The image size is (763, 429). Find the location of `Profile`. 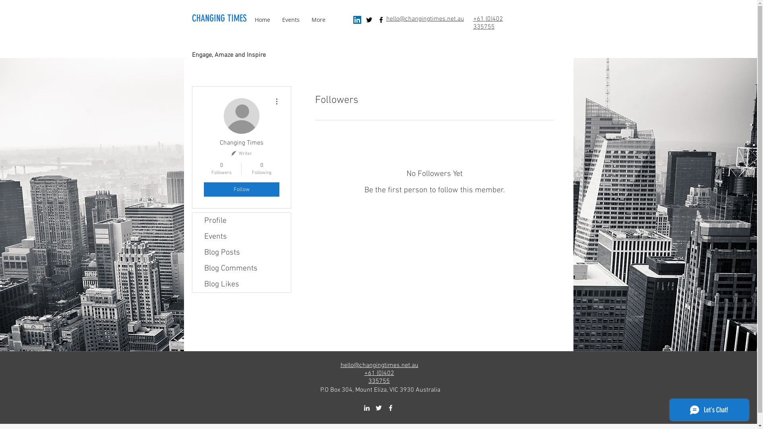

Profile is located at coordinates (242, 221).